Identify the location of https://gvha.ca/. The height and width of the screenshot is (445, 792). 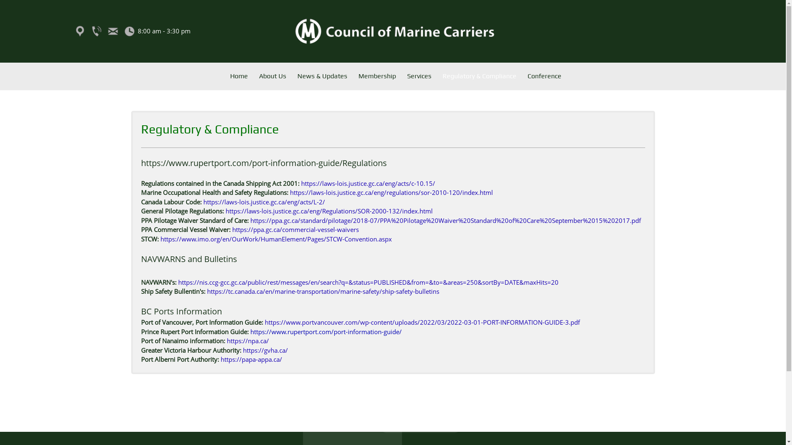
(265, 350).